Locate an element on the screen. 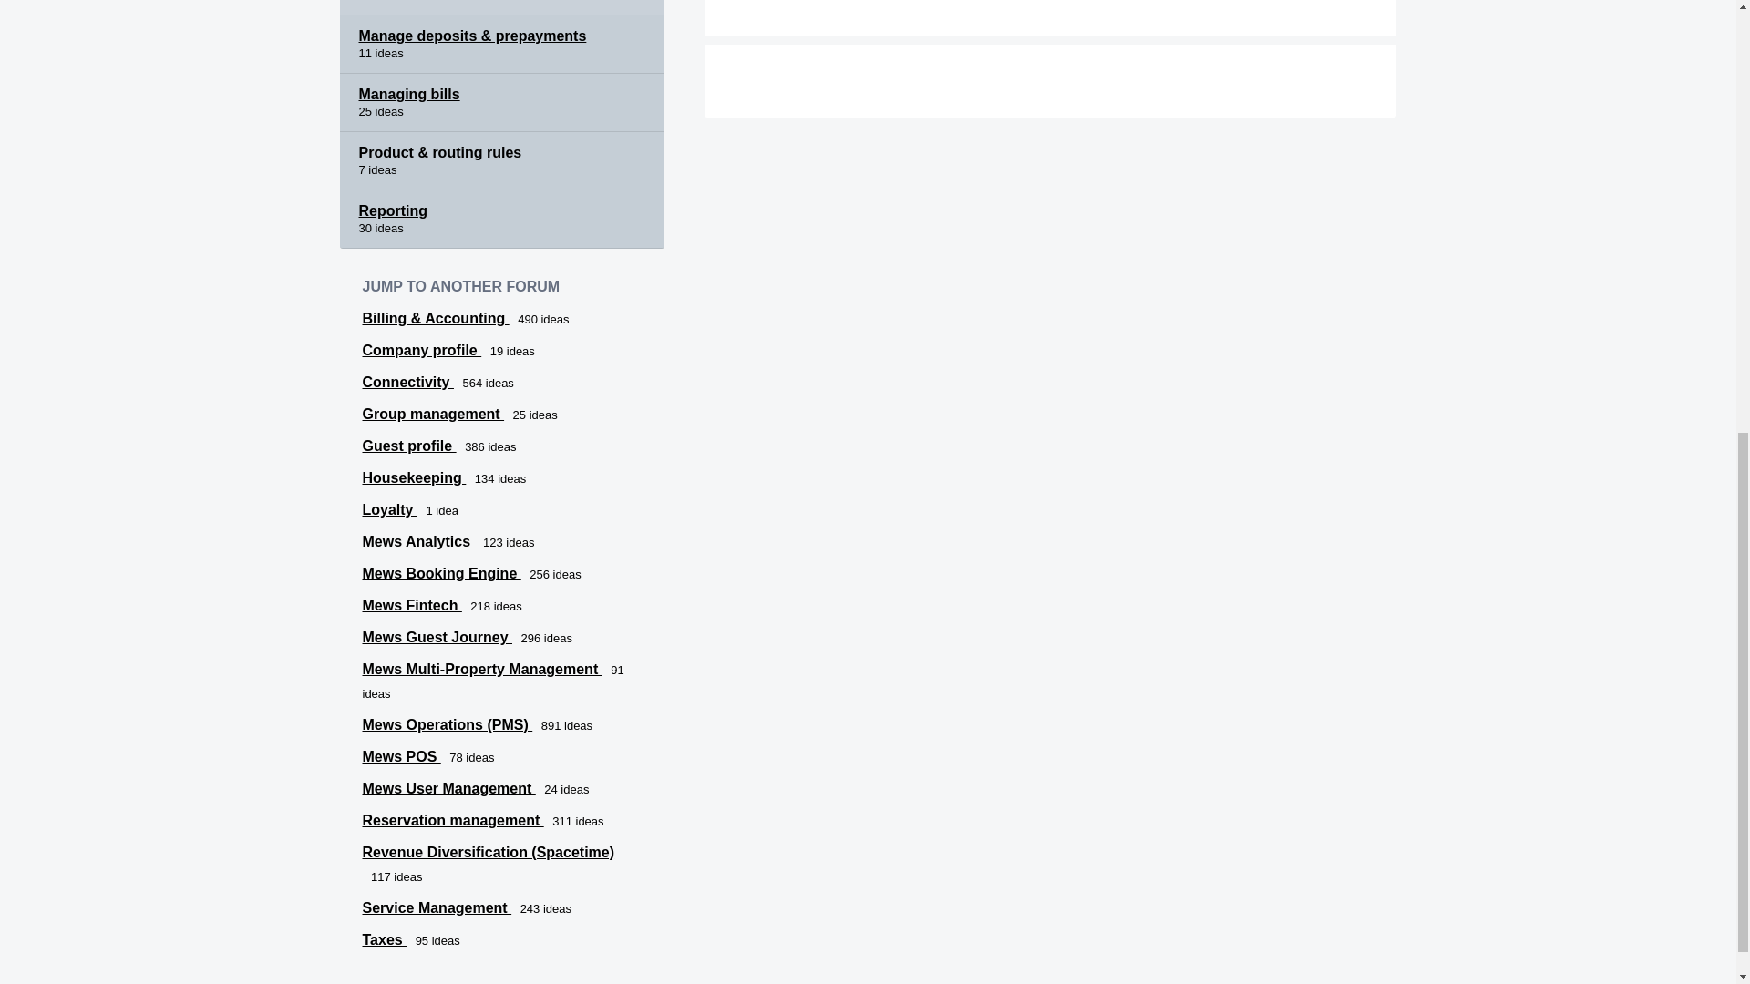 This screenshot has height=984, width=1750. View all ideas in Loyalty is located at coordinates (390, 509).